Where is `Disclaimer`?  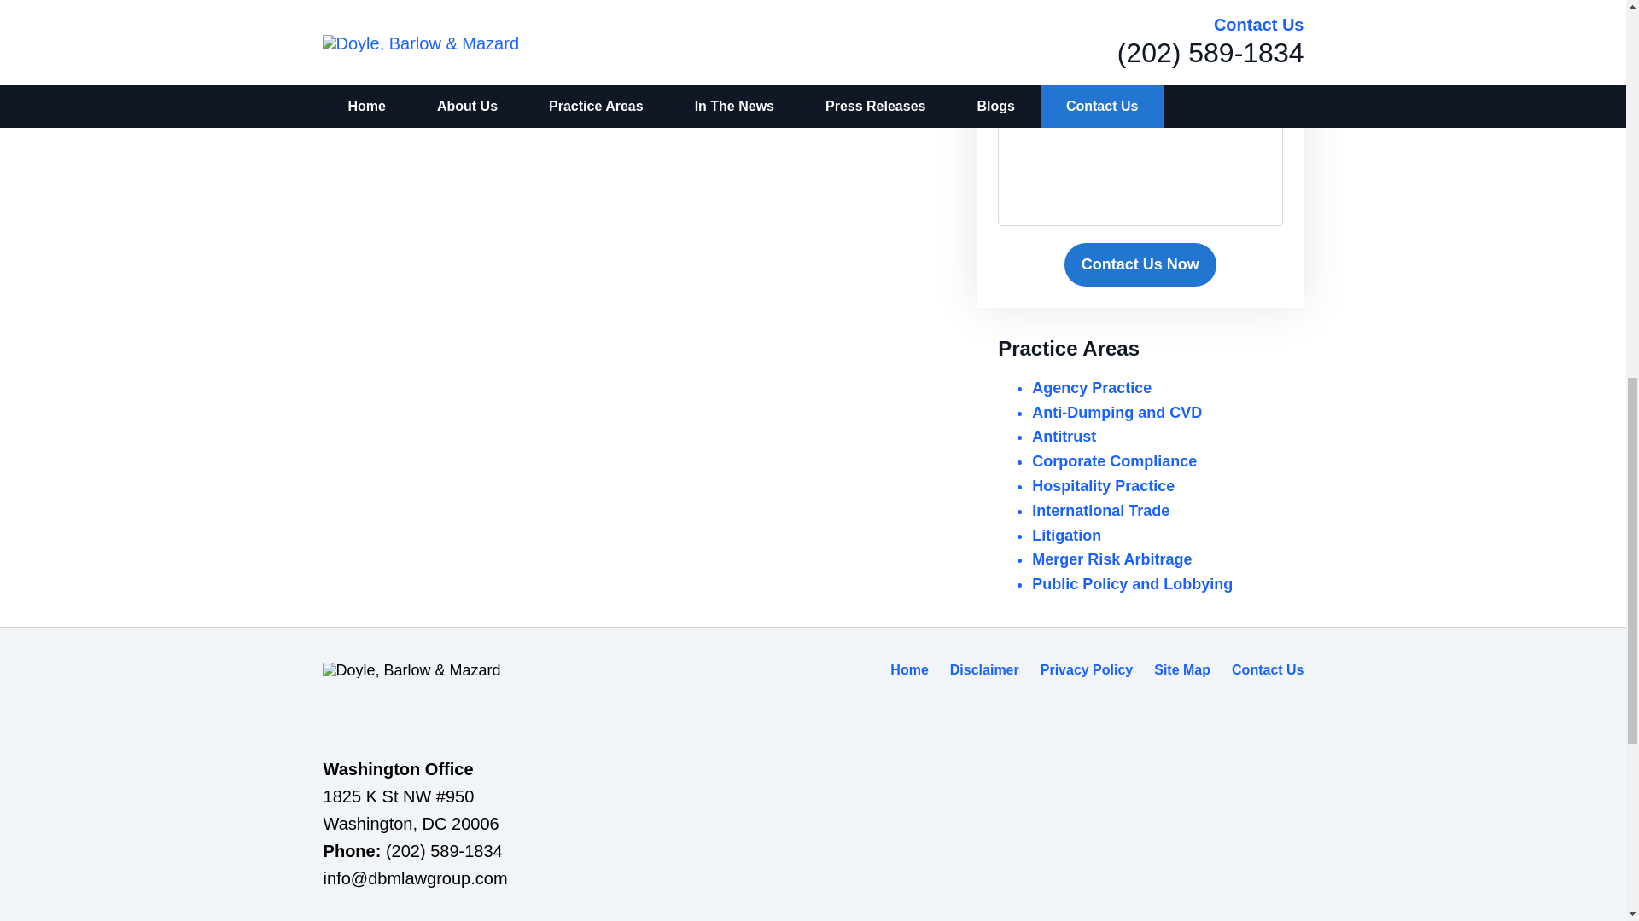
Disclaimer is located at coordinates (985, 669).